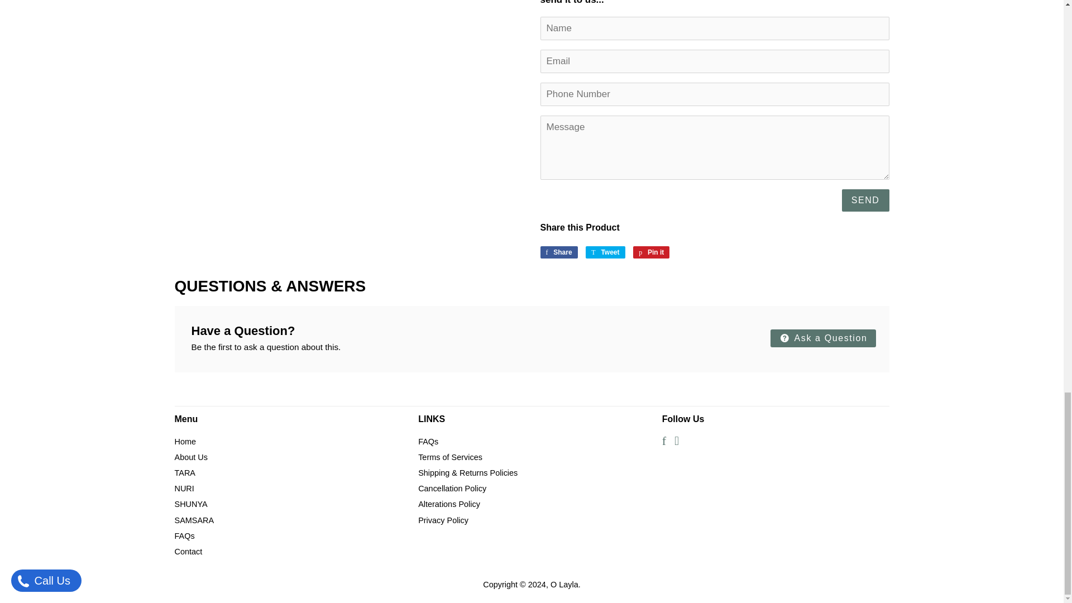 The height and width of the screenshot is (603, 1072). Describe the element at coordinates (651, 252) in the screenshot. I see `Ask a Question` at that location.